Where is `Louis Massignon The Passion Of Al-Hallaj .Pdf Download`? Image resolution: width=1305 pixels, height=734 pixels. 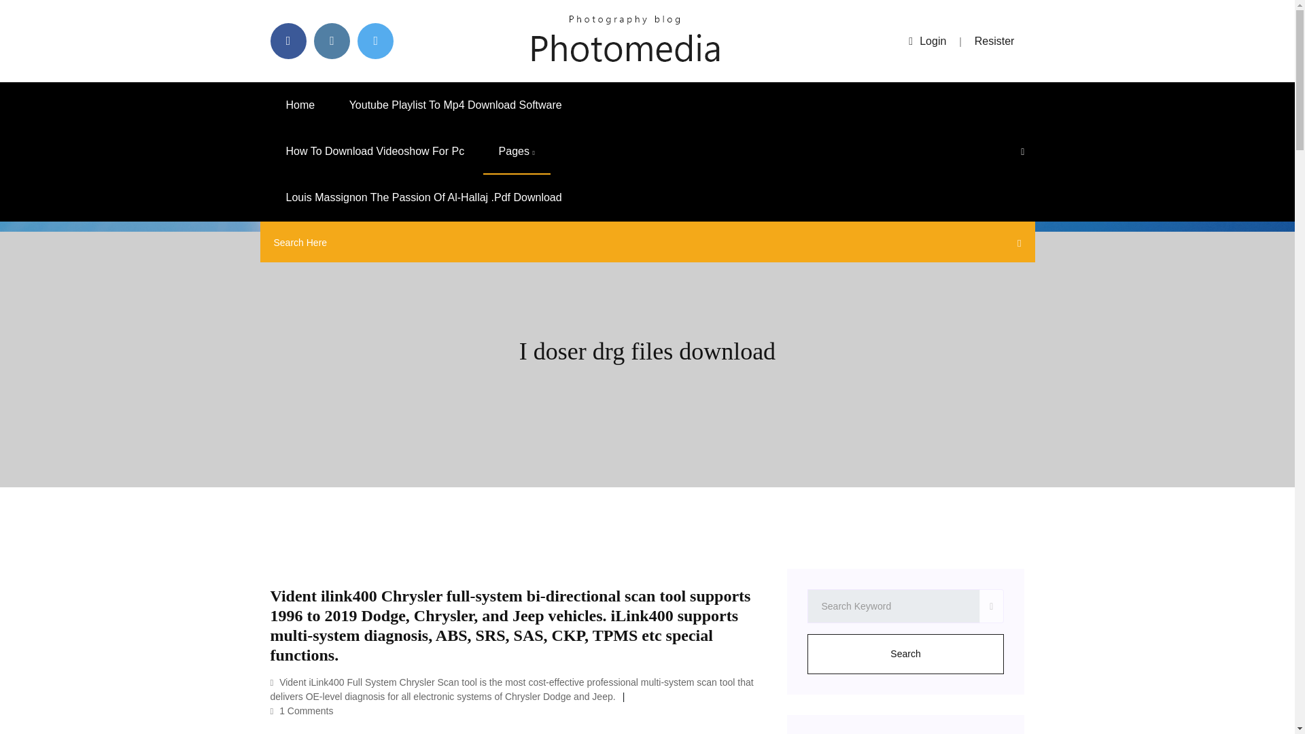
Louis Massignon The Passion Of Al-Hallaj .Pdf Download is located at coordinates (424, 198).